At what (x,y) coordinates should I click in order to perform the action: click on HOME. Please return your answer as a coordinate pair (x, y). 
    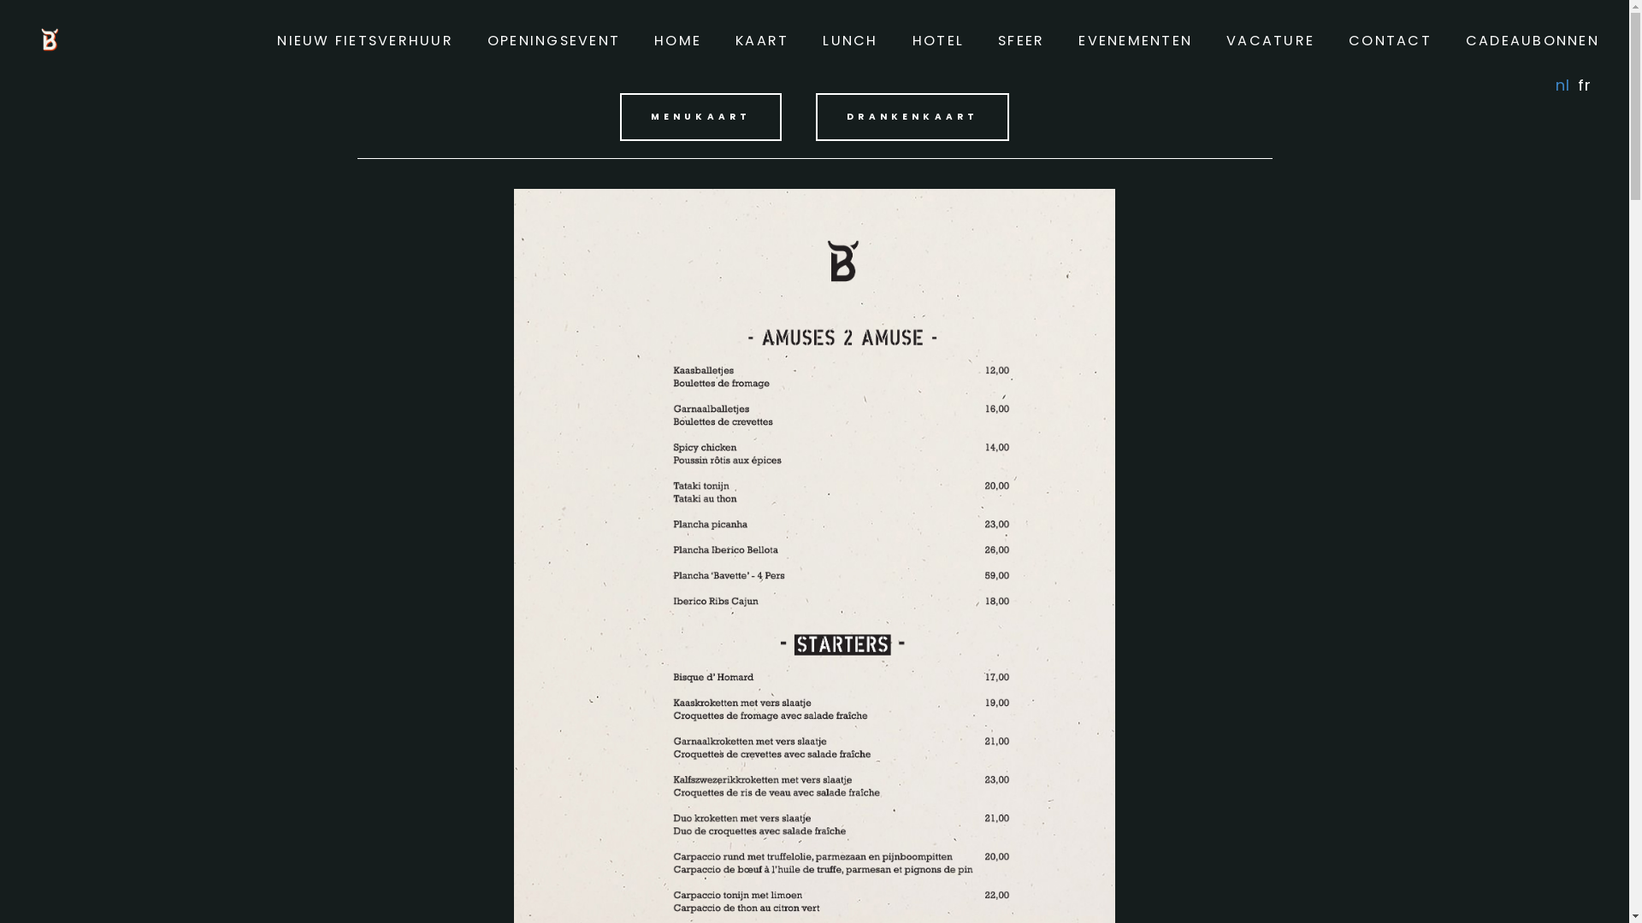
    Looking at the image, I should click on (677, 41).